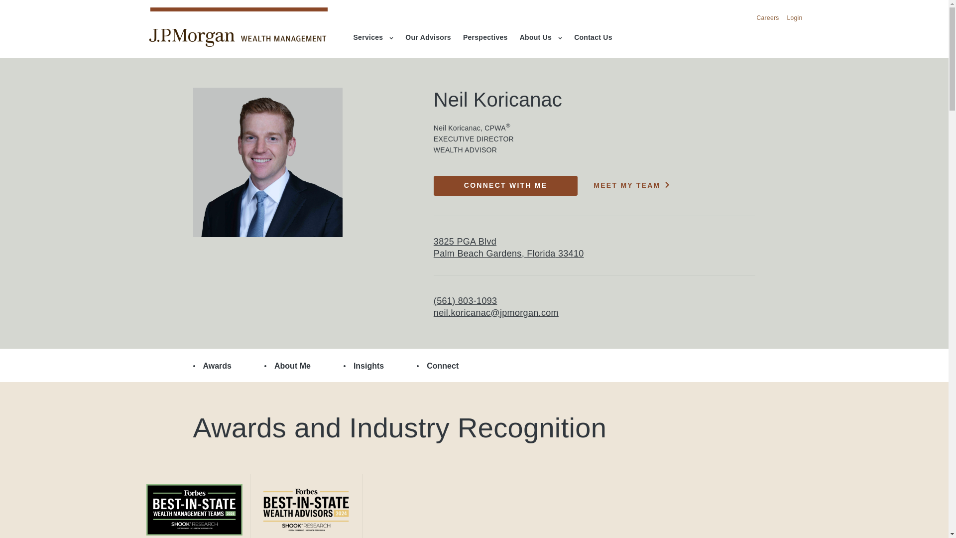  What do you see at coordinates (506, 186) in the screenshot?
I see `CONNECT WITH ME` at bounding box center [506, 186].